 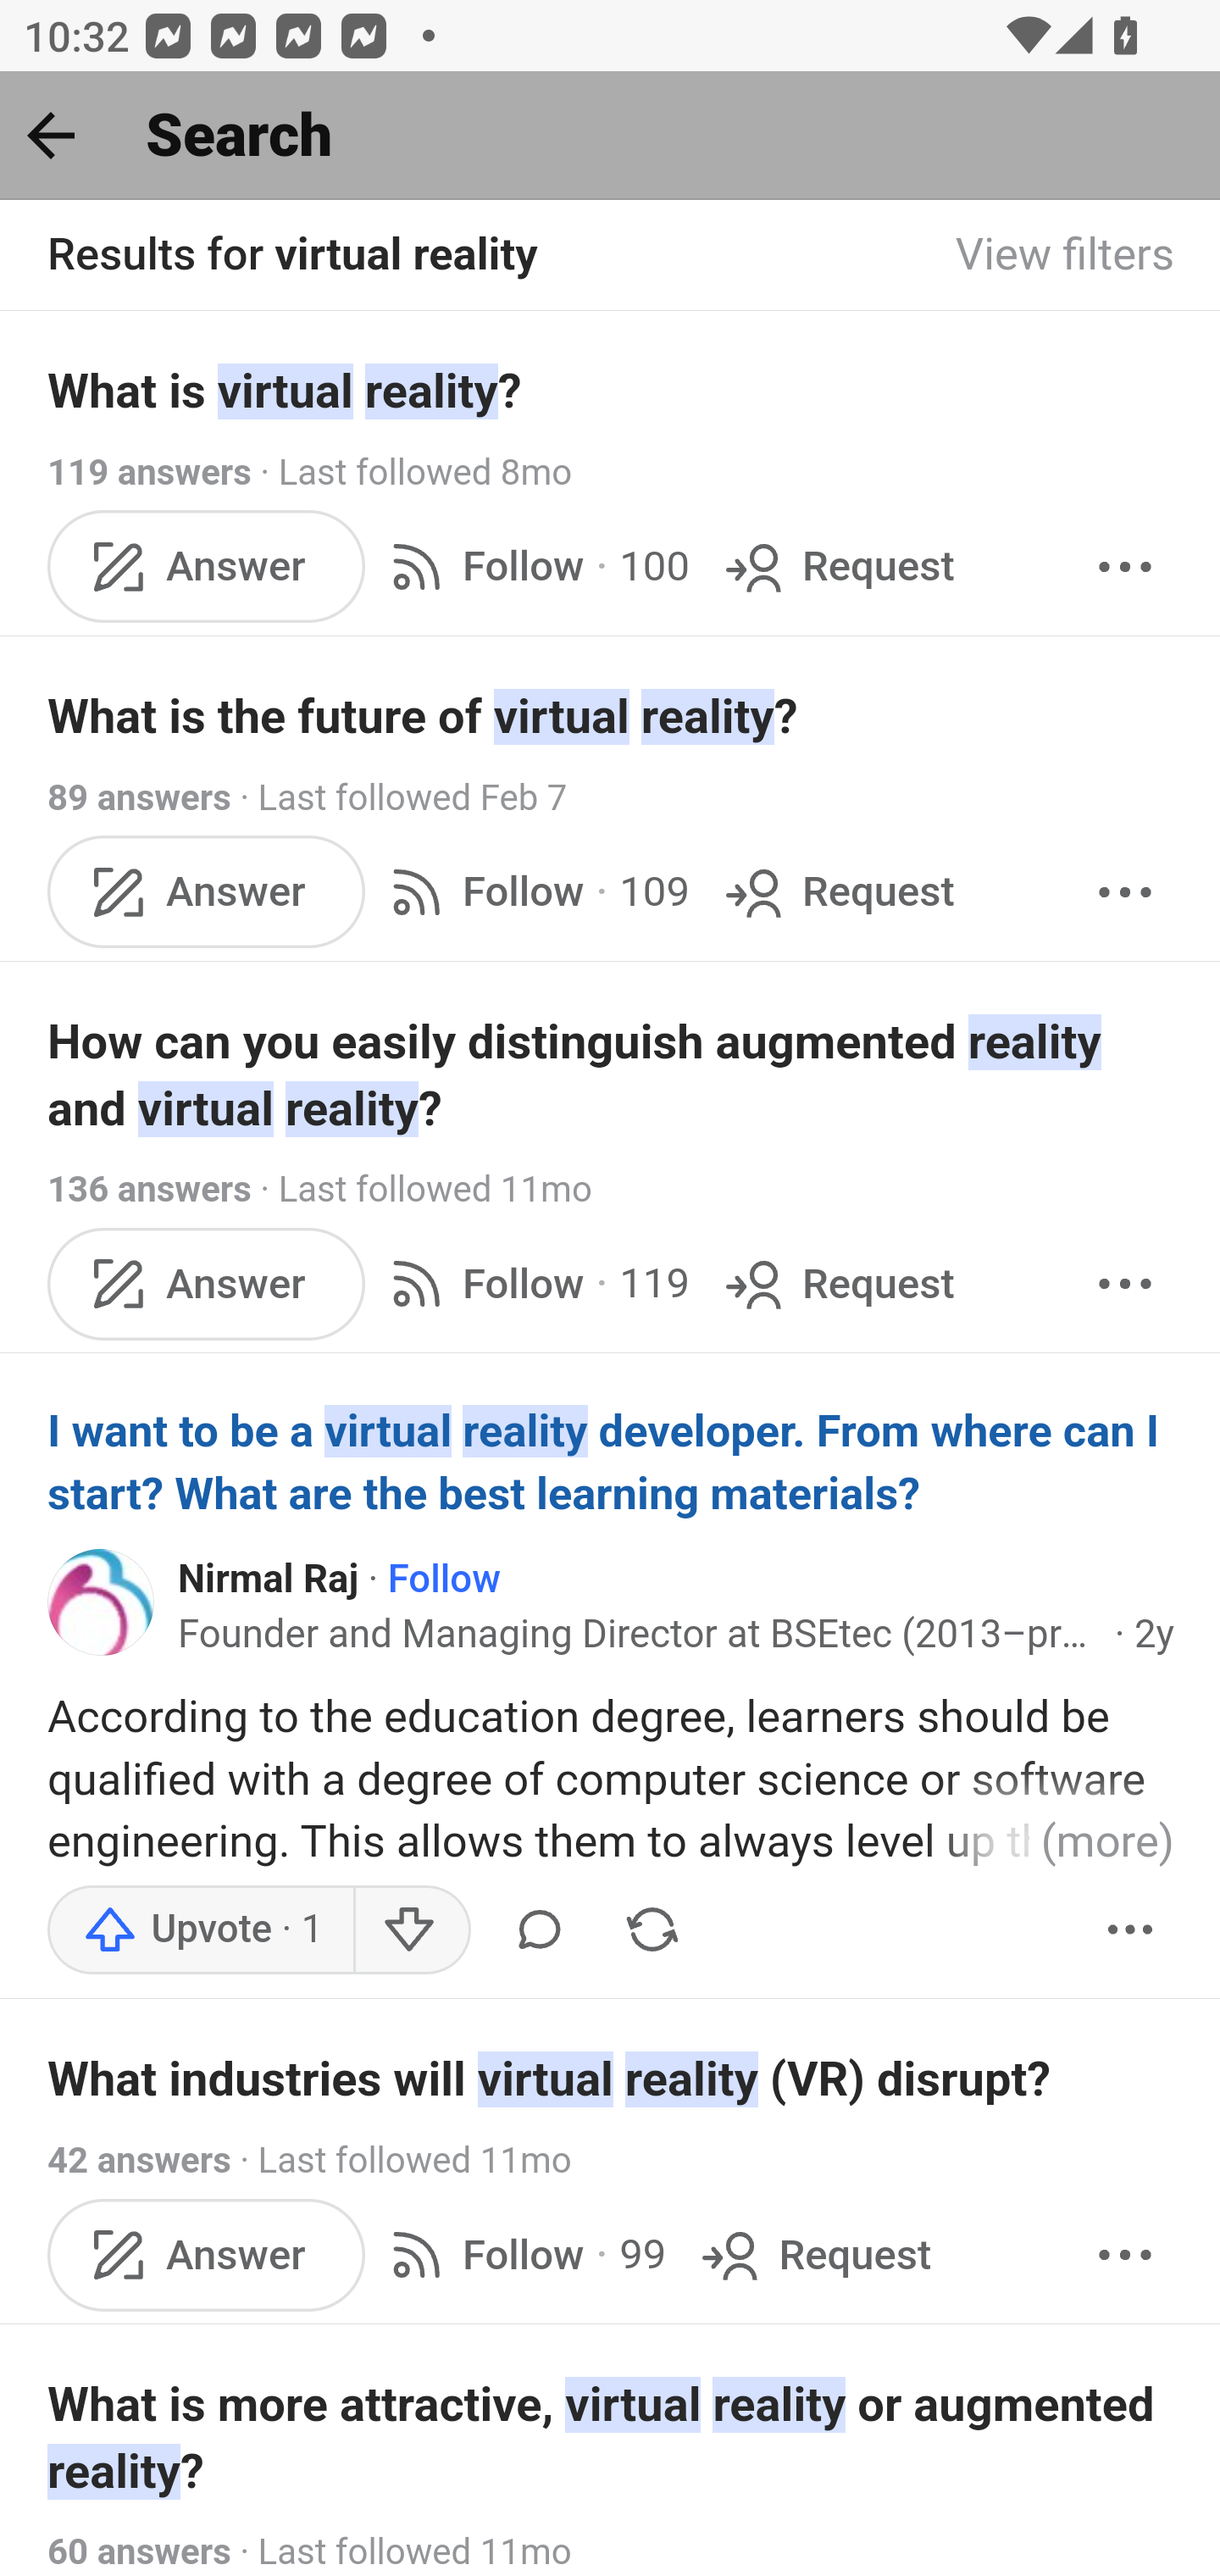 What do you see at coordinates (1125, 891) in the screenshot?
I see `More` at bounding box center [1125, 891].